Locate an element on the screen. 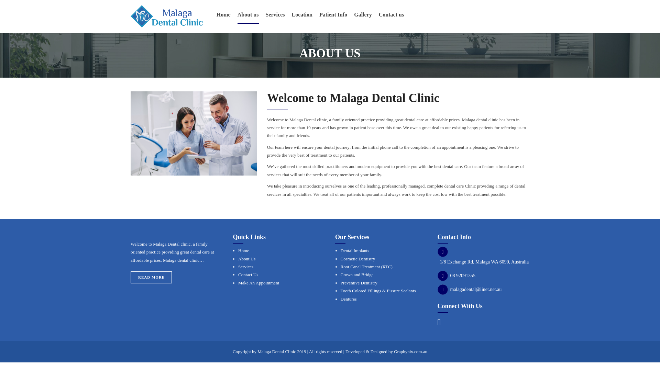 The height and width of the screenshot is (371, 660). About us is located at coordinates (248, 14).